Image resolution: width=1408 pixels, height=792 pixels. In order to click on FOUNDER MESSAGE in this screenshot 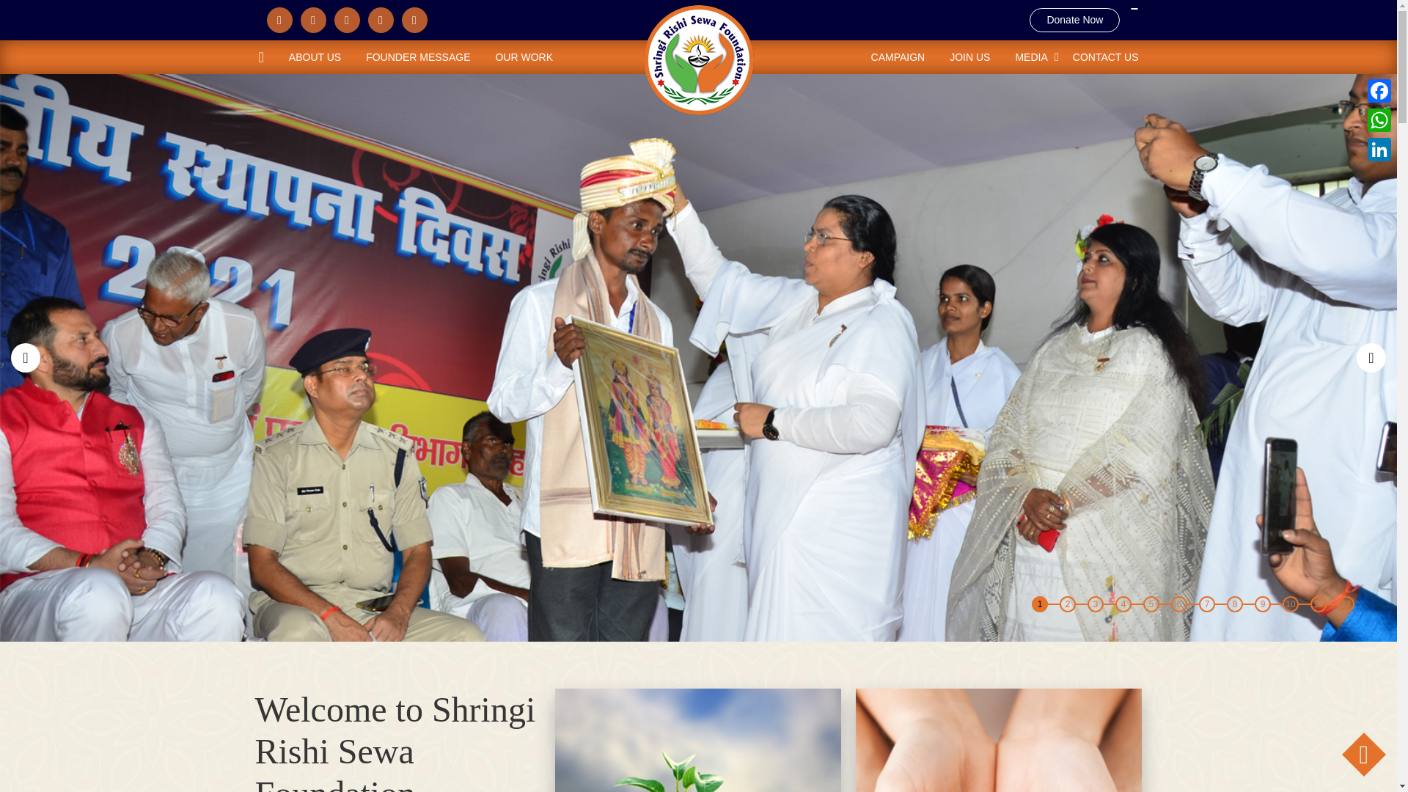, I will do `click(418, 57)`.